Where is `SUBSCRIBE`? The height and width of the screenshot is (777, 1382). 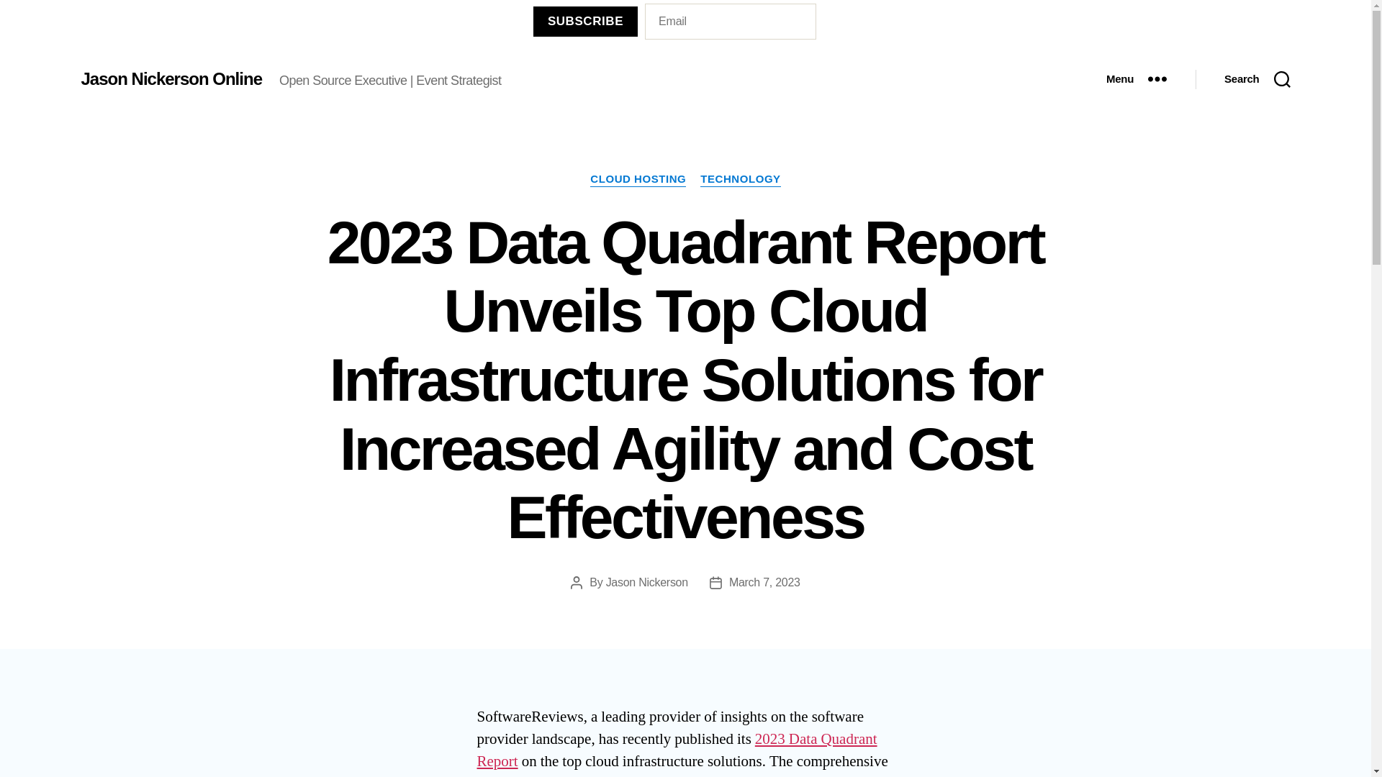
SUBSCRIBE is located at coordinates (585, 20).